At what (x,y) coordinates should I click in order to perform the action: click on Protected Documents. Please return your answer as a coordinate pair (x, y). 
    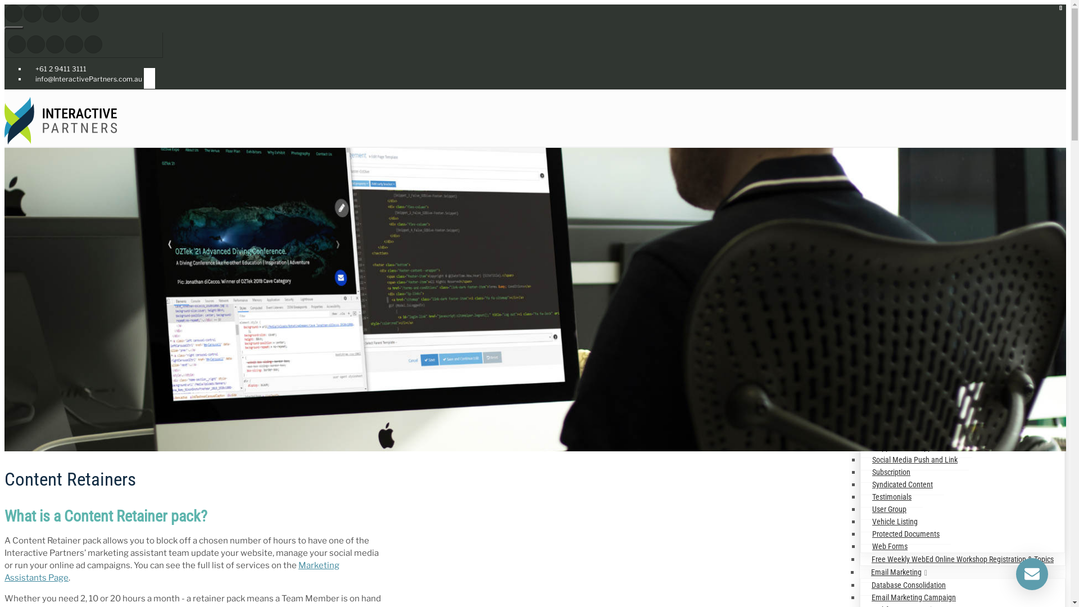
    Looking at the image, I should click on (906, 534).